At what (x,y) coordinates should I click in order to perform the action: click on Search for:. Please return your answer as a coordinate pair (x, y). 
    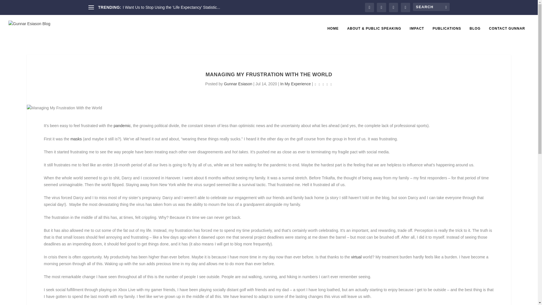
    Looking at the image, I should click on (431, 7).